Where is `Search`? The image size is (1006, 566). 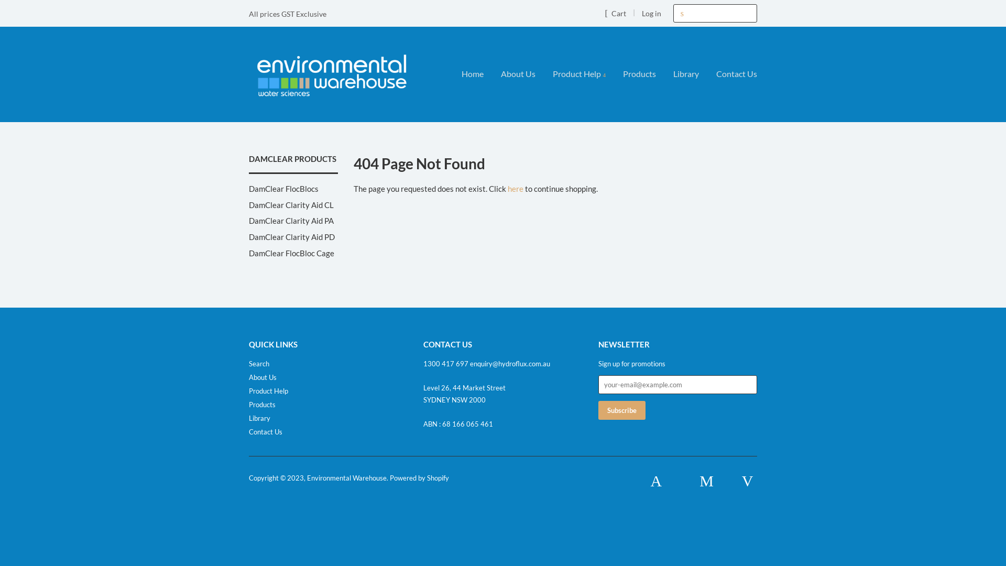
Search is located at coordinates (682, 14).